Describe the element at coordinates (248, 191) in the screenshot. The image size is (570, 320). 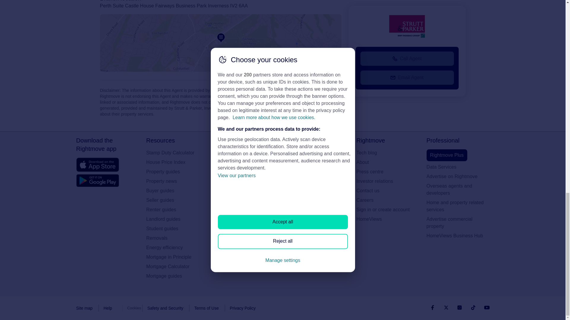
I see `Overseas homes for sale` at that location.